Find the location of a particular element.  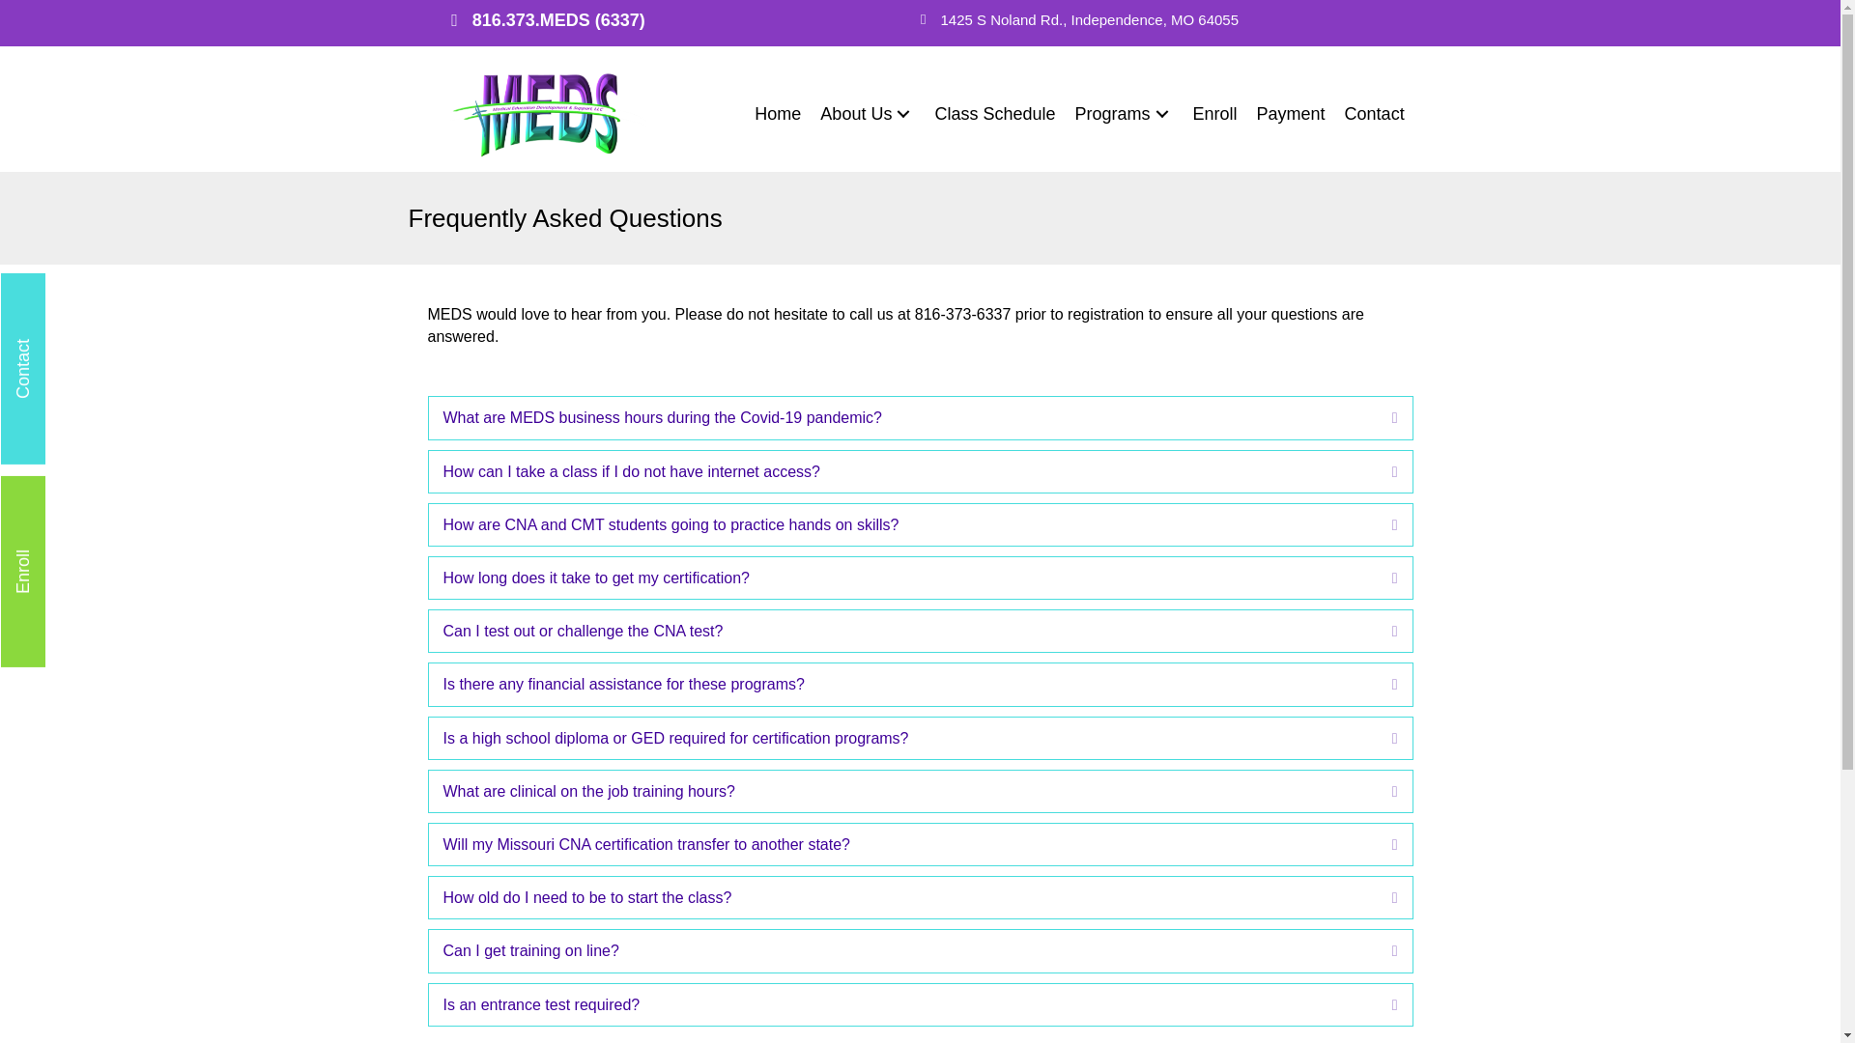

Expand is located at coordinates (1381, 684).